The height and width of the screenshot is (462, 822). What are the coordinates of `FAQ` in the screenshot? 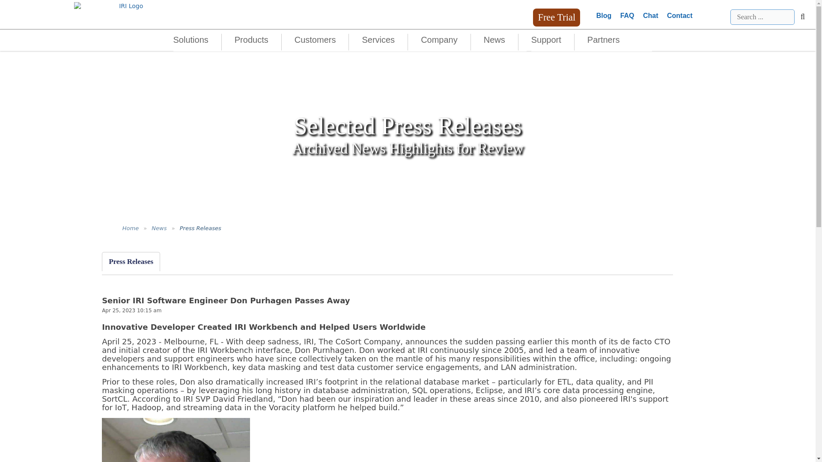 It's located at (628, 15).